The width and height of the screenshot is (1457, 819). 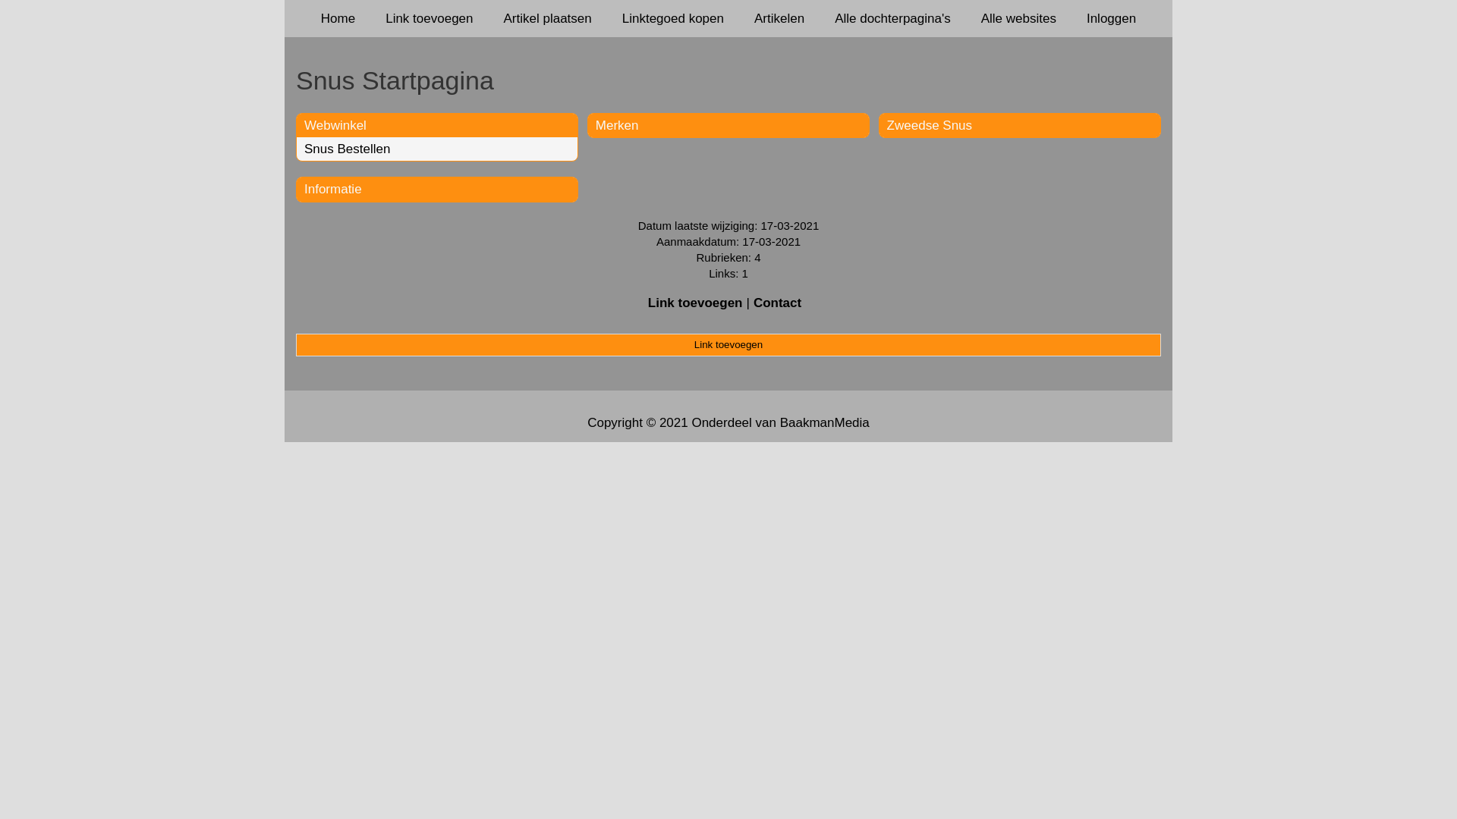 What do you see at coordinates (338, 18) in the screenshot?
I see `Home` at bounding box center [338, 18].